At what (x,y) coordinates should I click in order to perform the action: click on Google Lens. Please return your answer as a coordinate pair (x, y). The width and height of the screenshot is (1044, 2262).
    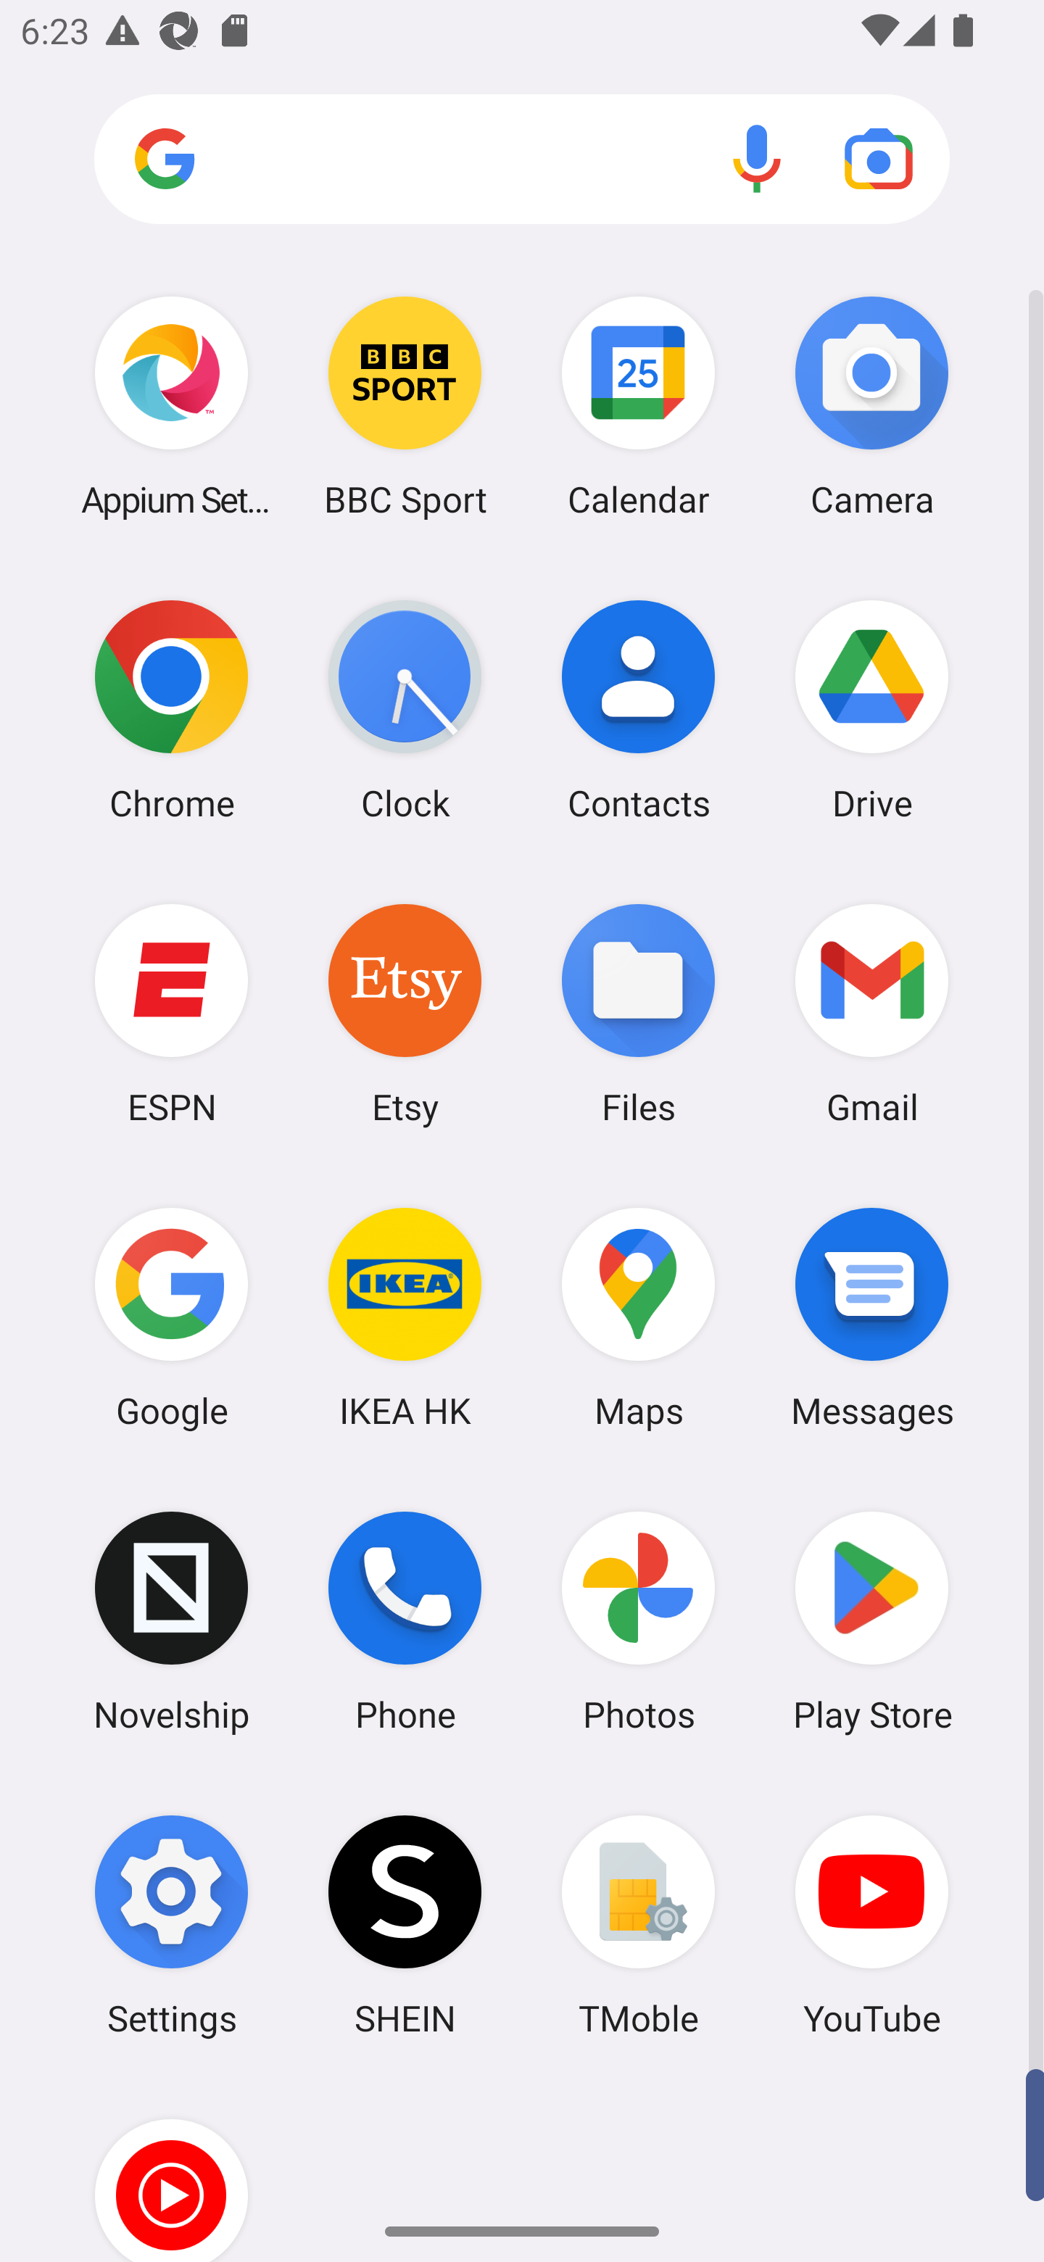
    Looking at the image, I should click on (879, 158).